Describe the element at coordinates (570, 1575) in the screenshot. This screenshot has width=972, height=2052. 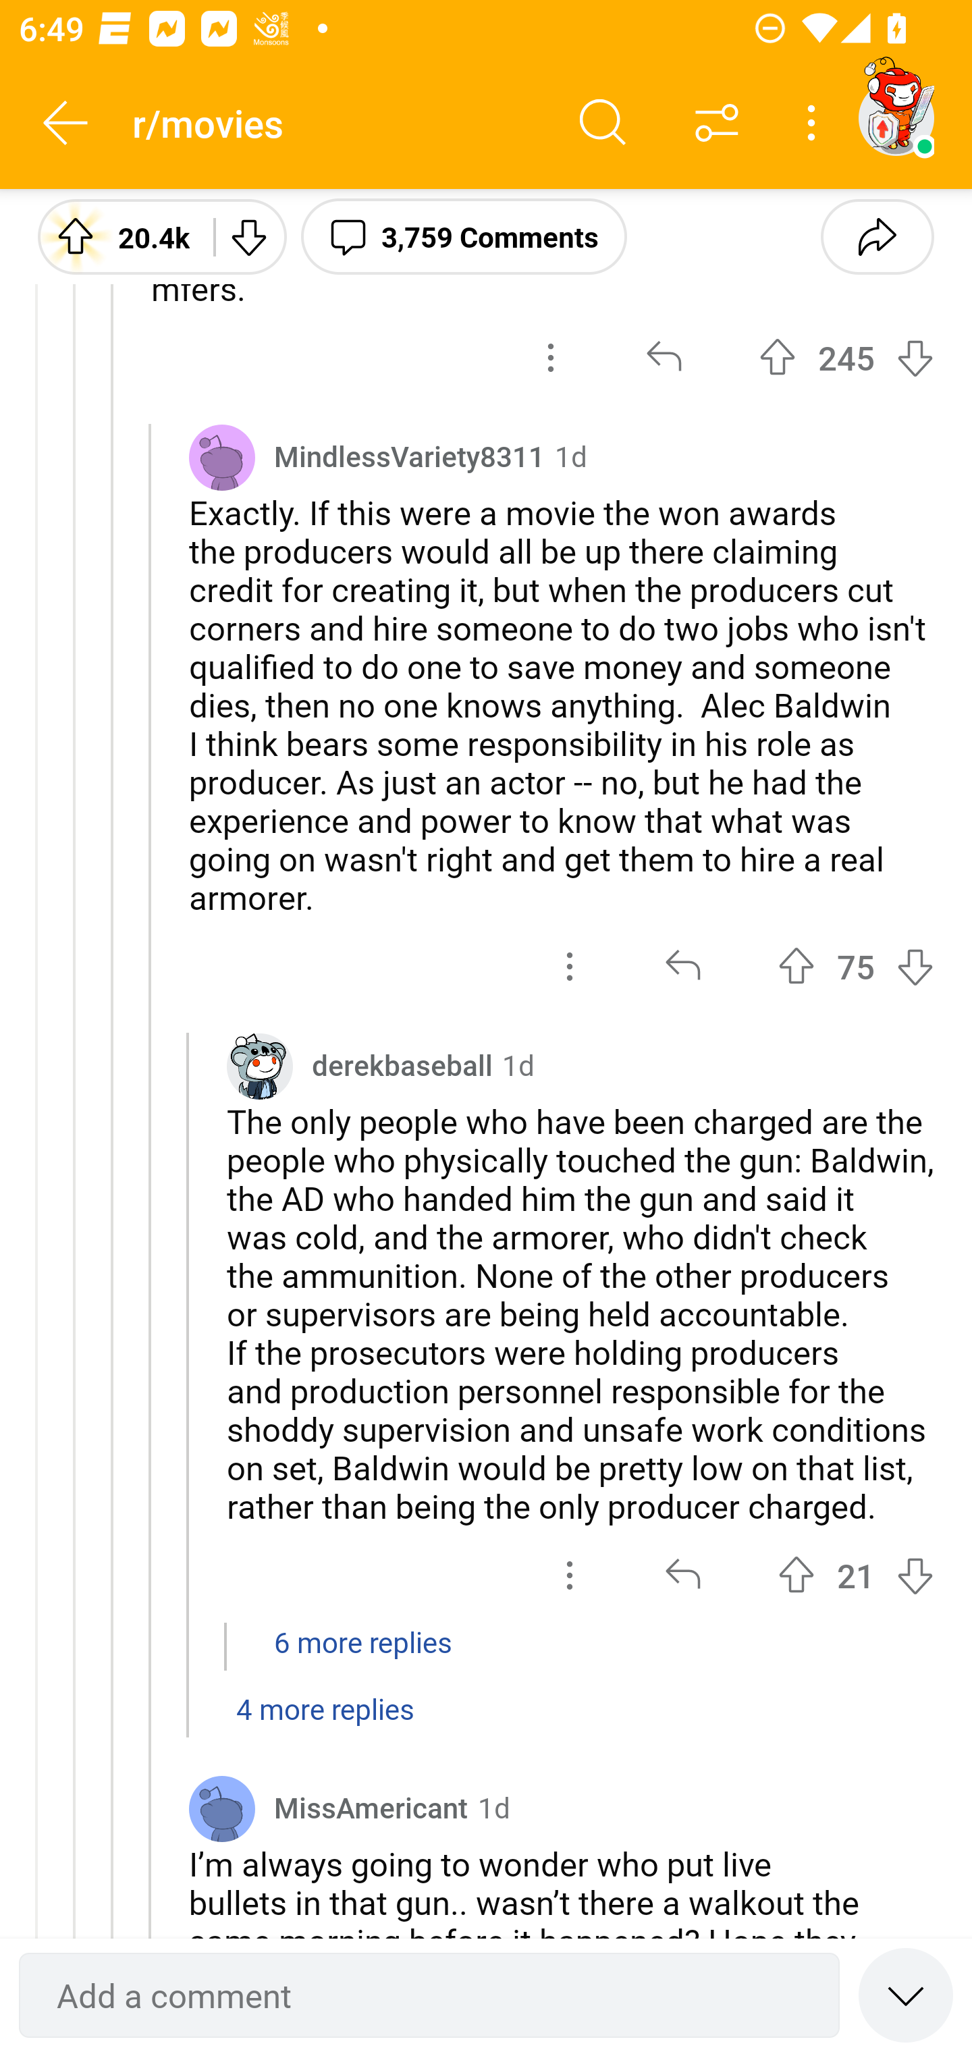
I see `options` at that location.